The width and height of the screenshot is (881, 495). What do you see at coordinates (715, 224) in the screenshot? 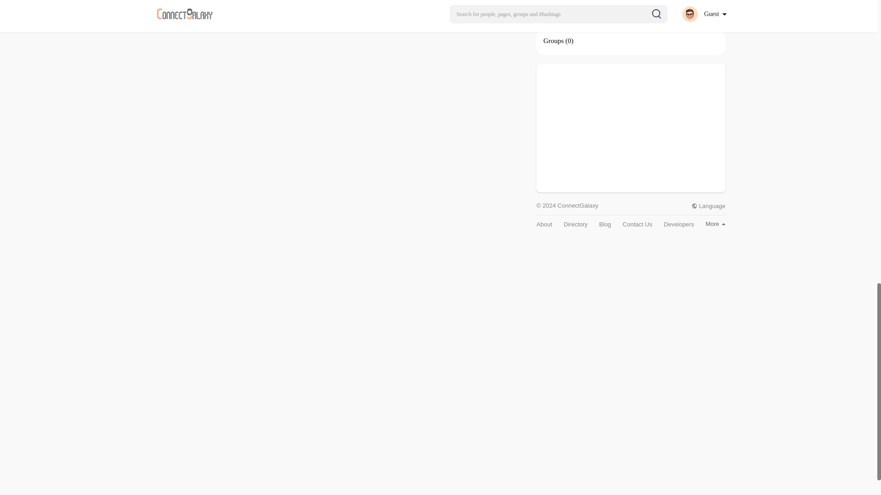
I see `More` at bounding box center [715, 224].